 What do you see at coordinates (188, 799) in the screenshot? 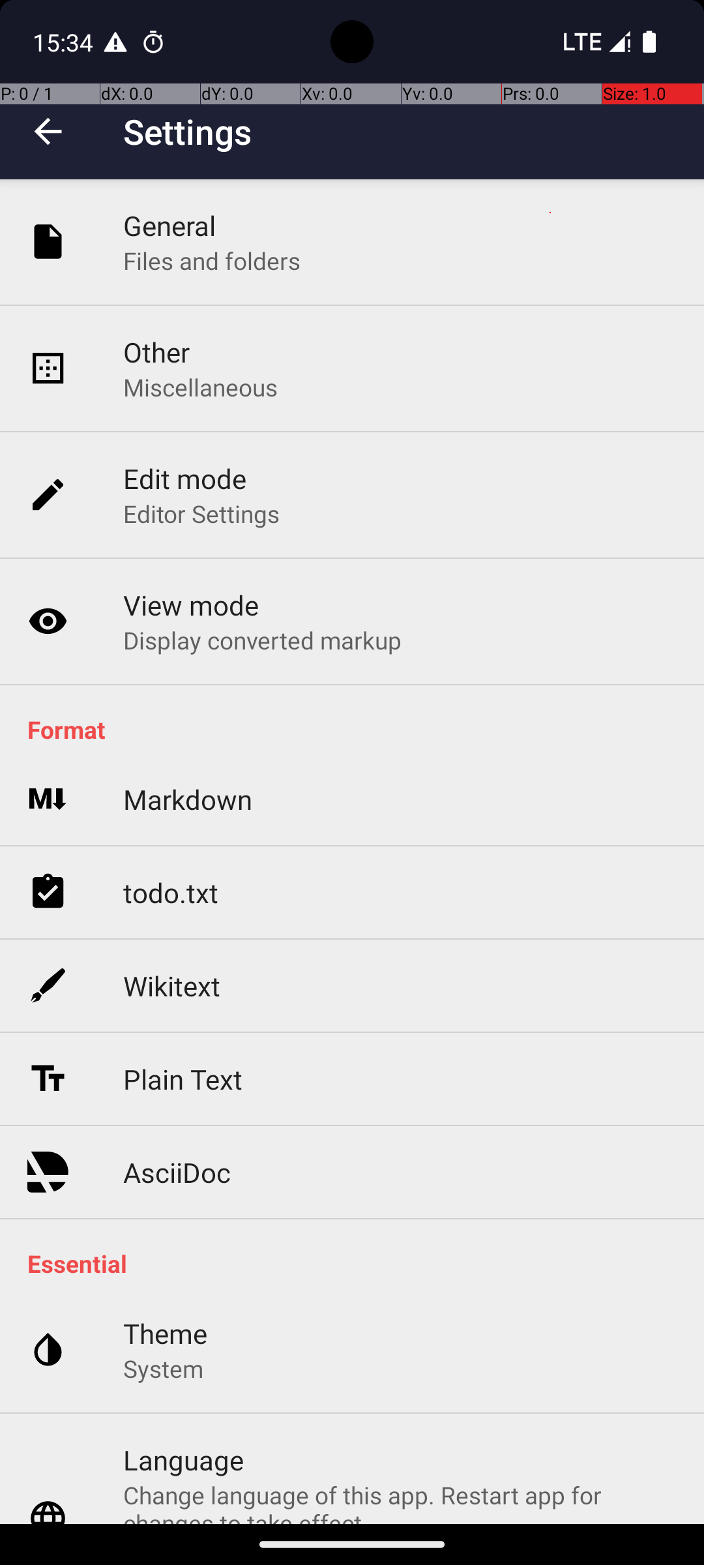
I see `Markdown` at bounding box center [188, 799].